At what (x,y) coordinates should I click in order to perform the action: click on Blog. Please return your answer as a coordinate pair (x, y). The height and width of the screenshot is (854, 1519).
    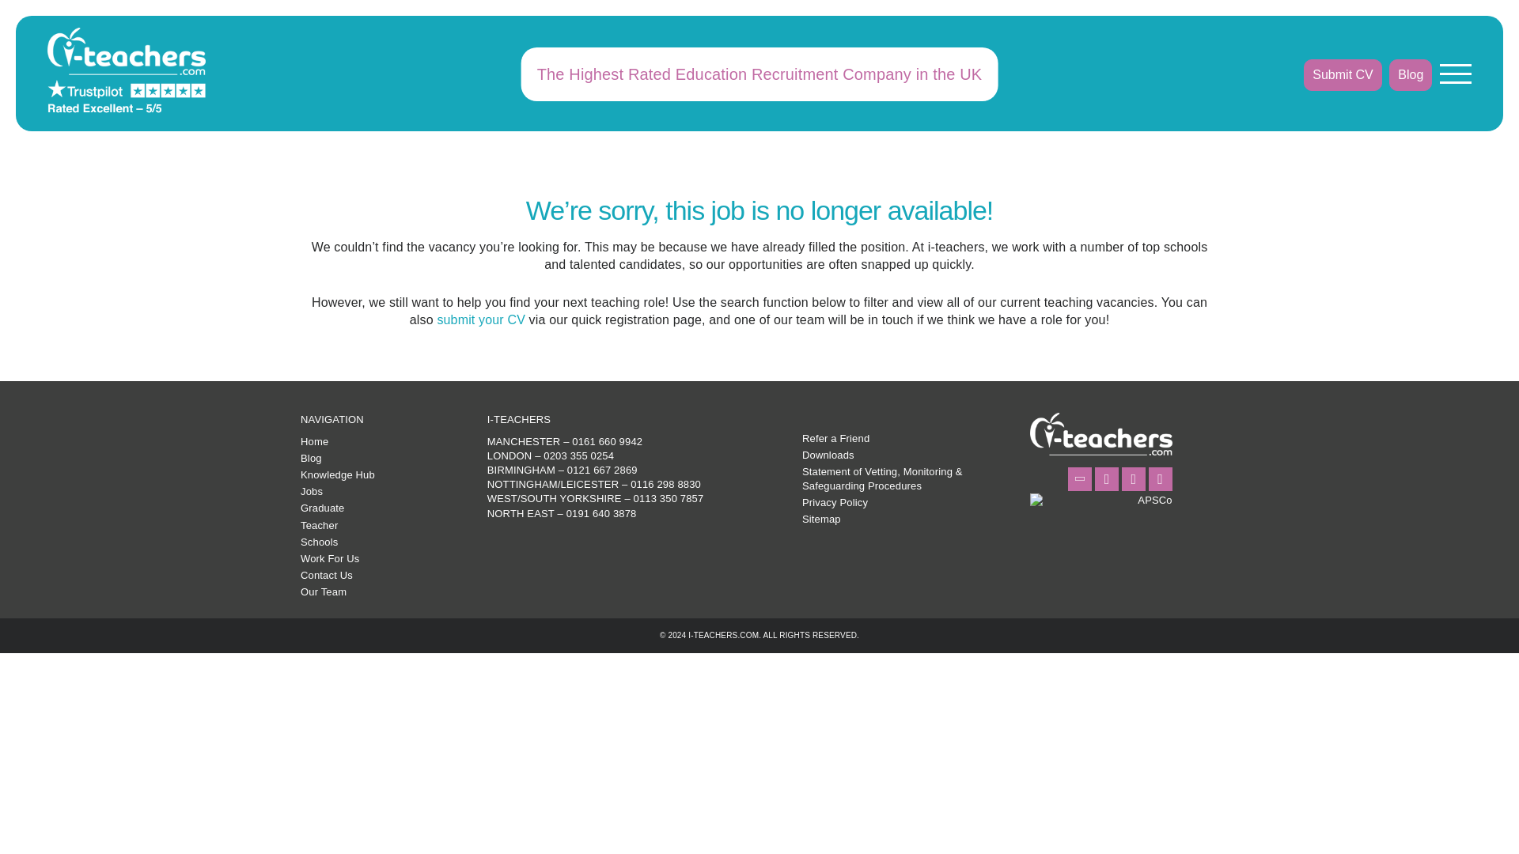
    Looking at the image, I should click on (312, 459).